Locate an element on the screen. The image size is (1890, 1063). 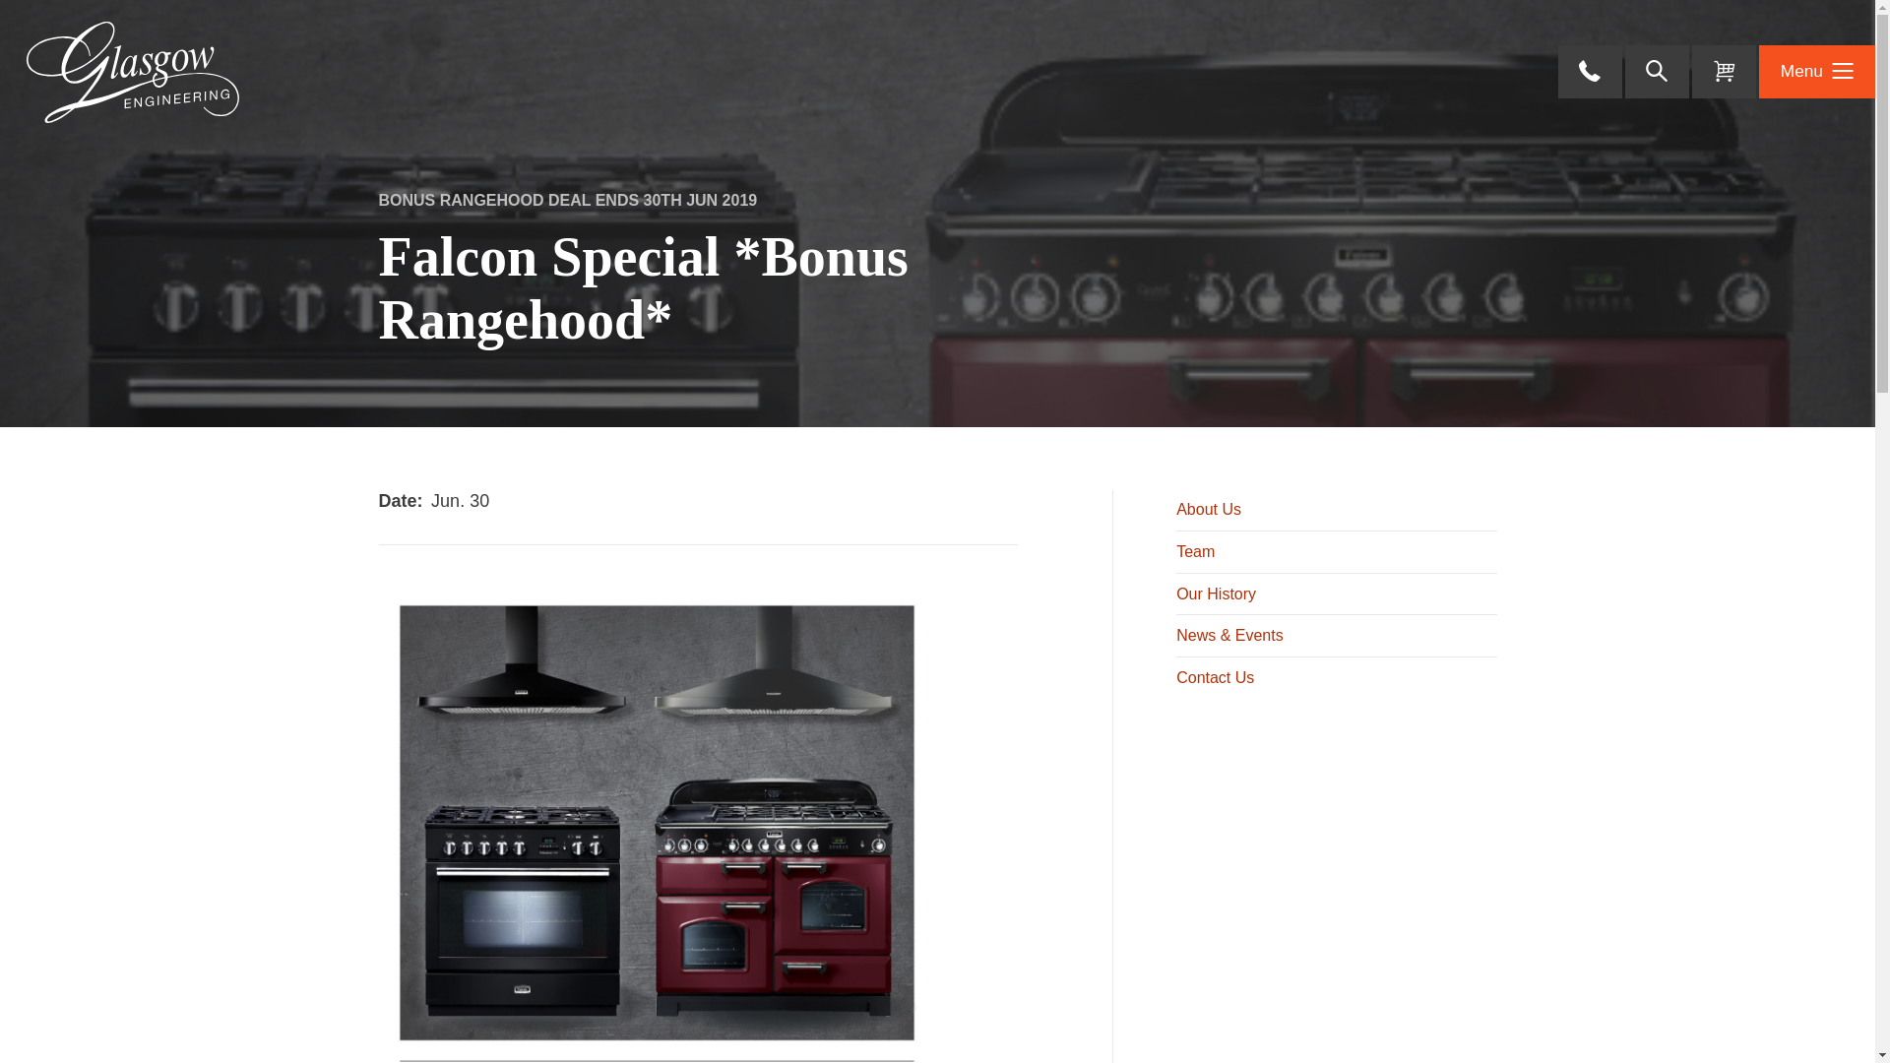
Team is located at coordinates (1337, 551).